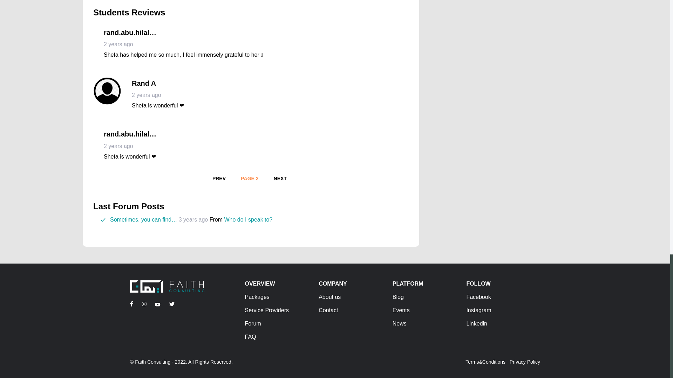  I want to click on Instagram, so click(219, 178).